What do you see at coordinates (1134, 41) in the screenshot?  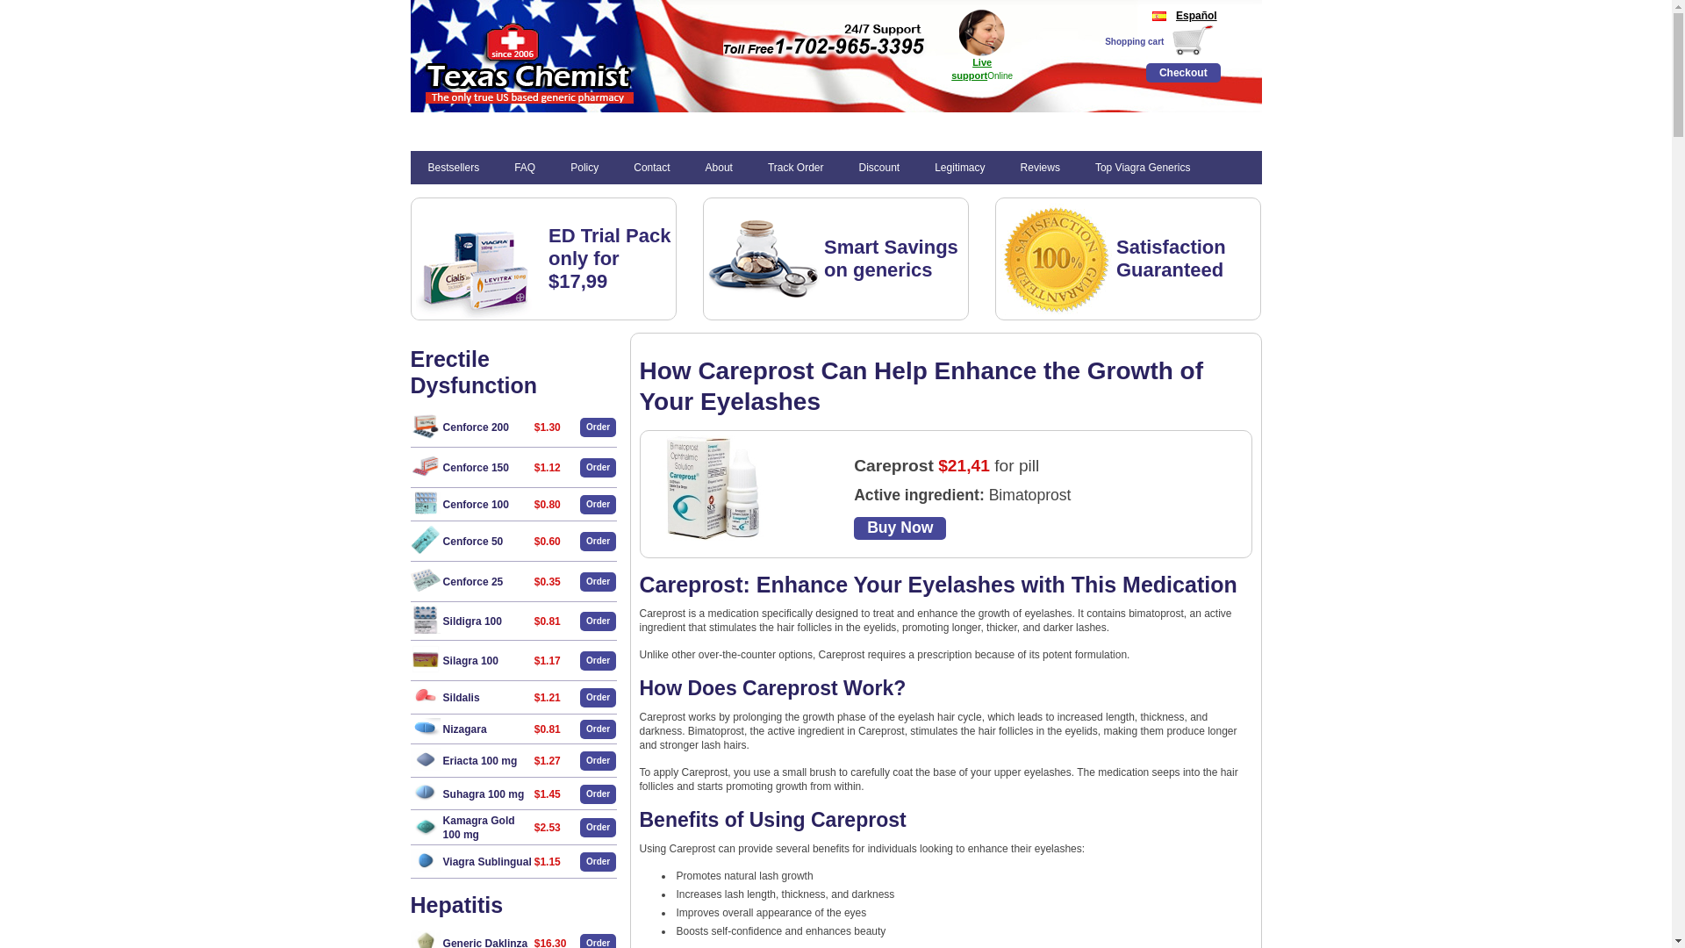 I see `Shopping cart` at bounding box center [1134, 41].